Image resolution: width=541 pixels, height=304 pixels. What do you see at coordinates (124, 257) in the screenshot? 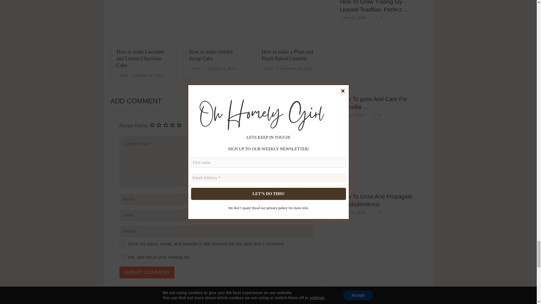
I see `1` at bounding box center [124, 257].